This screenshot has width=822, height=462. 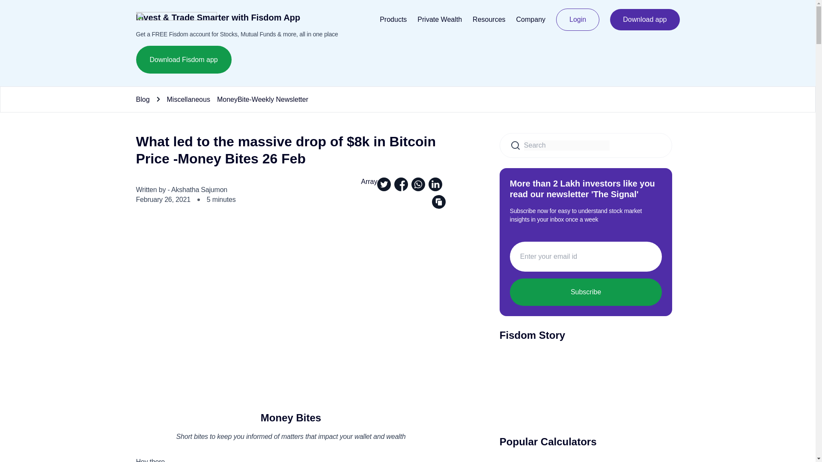 What do you see at coordinates (262, 99) in the screenshot?
I see `MoneyBite-Weekly Newsletter` at bounding box center [262, 99].